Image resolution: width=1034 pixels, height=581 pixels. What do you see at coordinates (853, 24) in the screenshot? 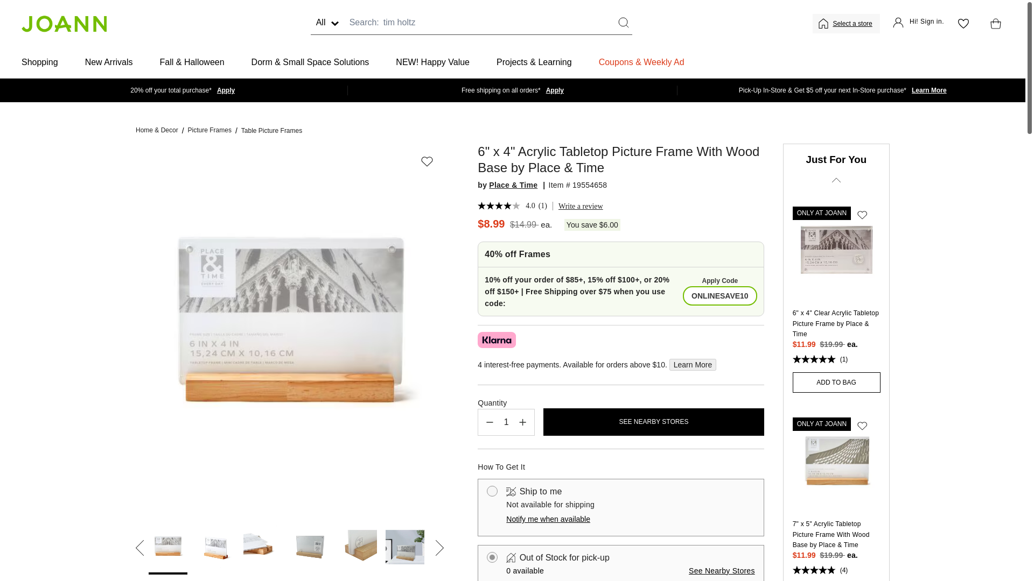
I see `Select a store` at bounding box center [853, 24].